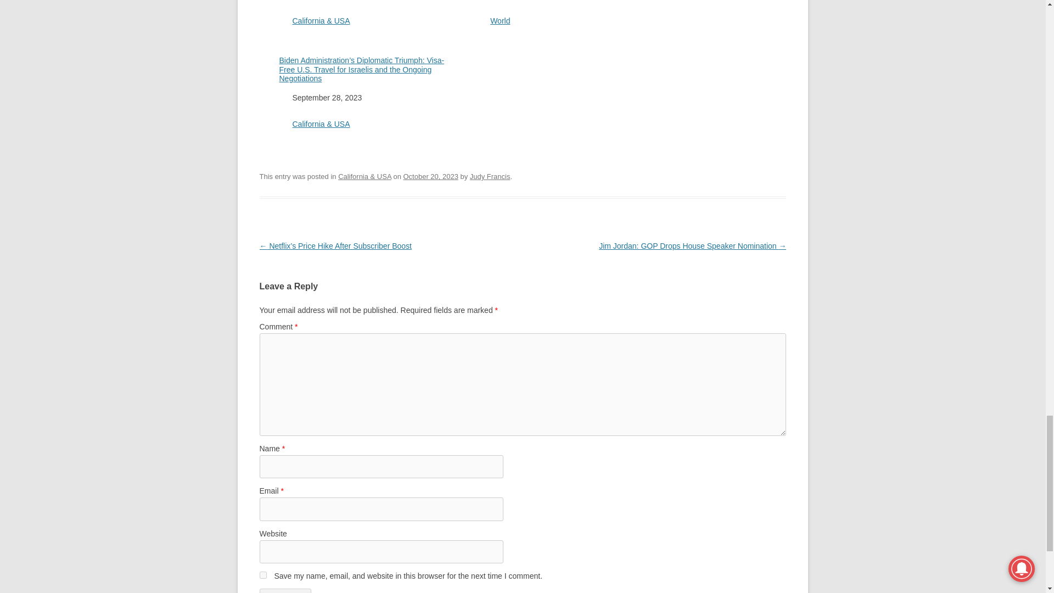 The width and height of the screenshot is (1054, 593). Describe the element at coordinates (431, 177) in the screenshot. I see `3:37 am` at that location.